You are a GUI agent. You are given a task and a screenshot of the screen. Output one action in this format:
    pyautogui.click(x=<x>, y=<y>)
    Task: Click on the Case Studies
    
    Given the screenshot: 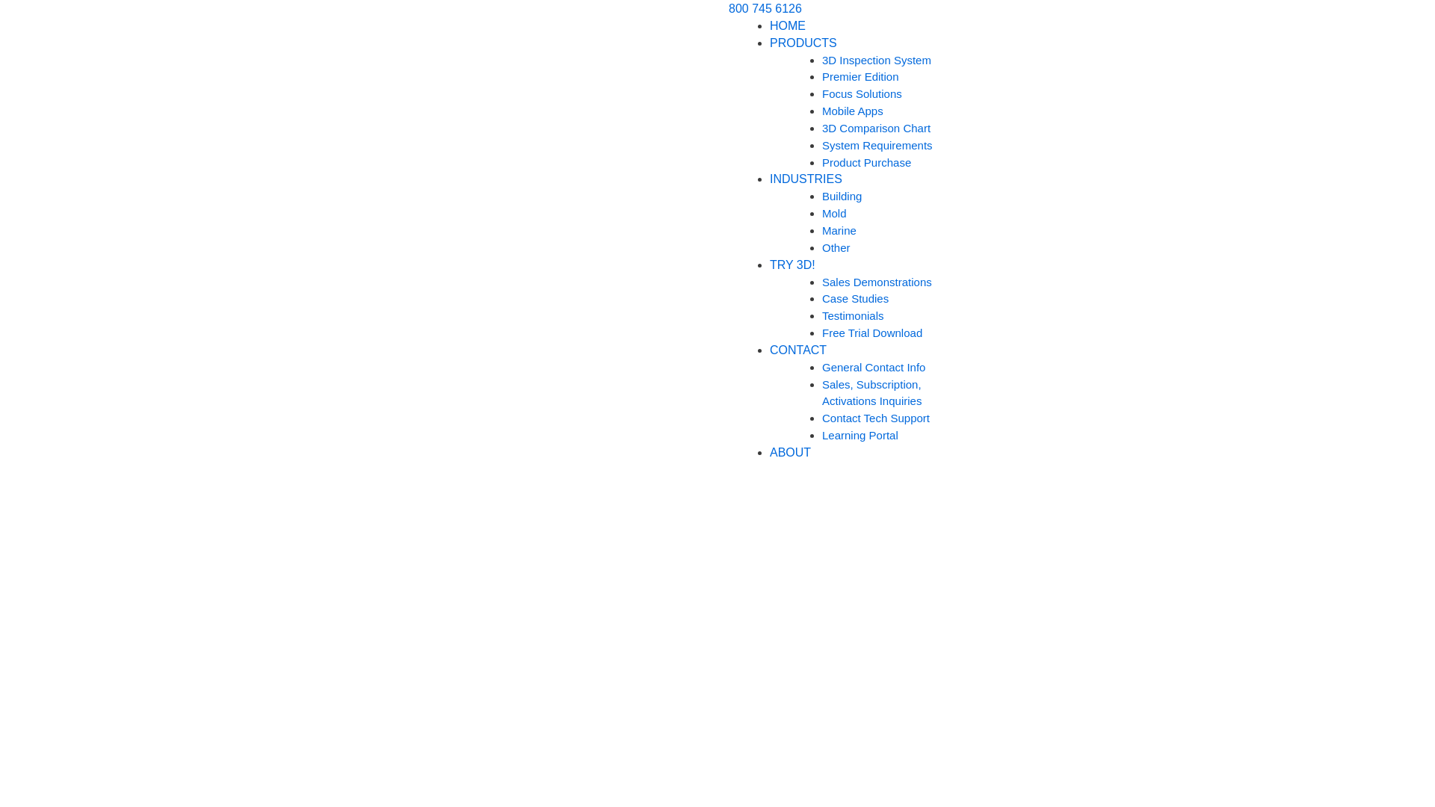 What is the action you would take?
    pyautogui.click(x=855, y=299)
    